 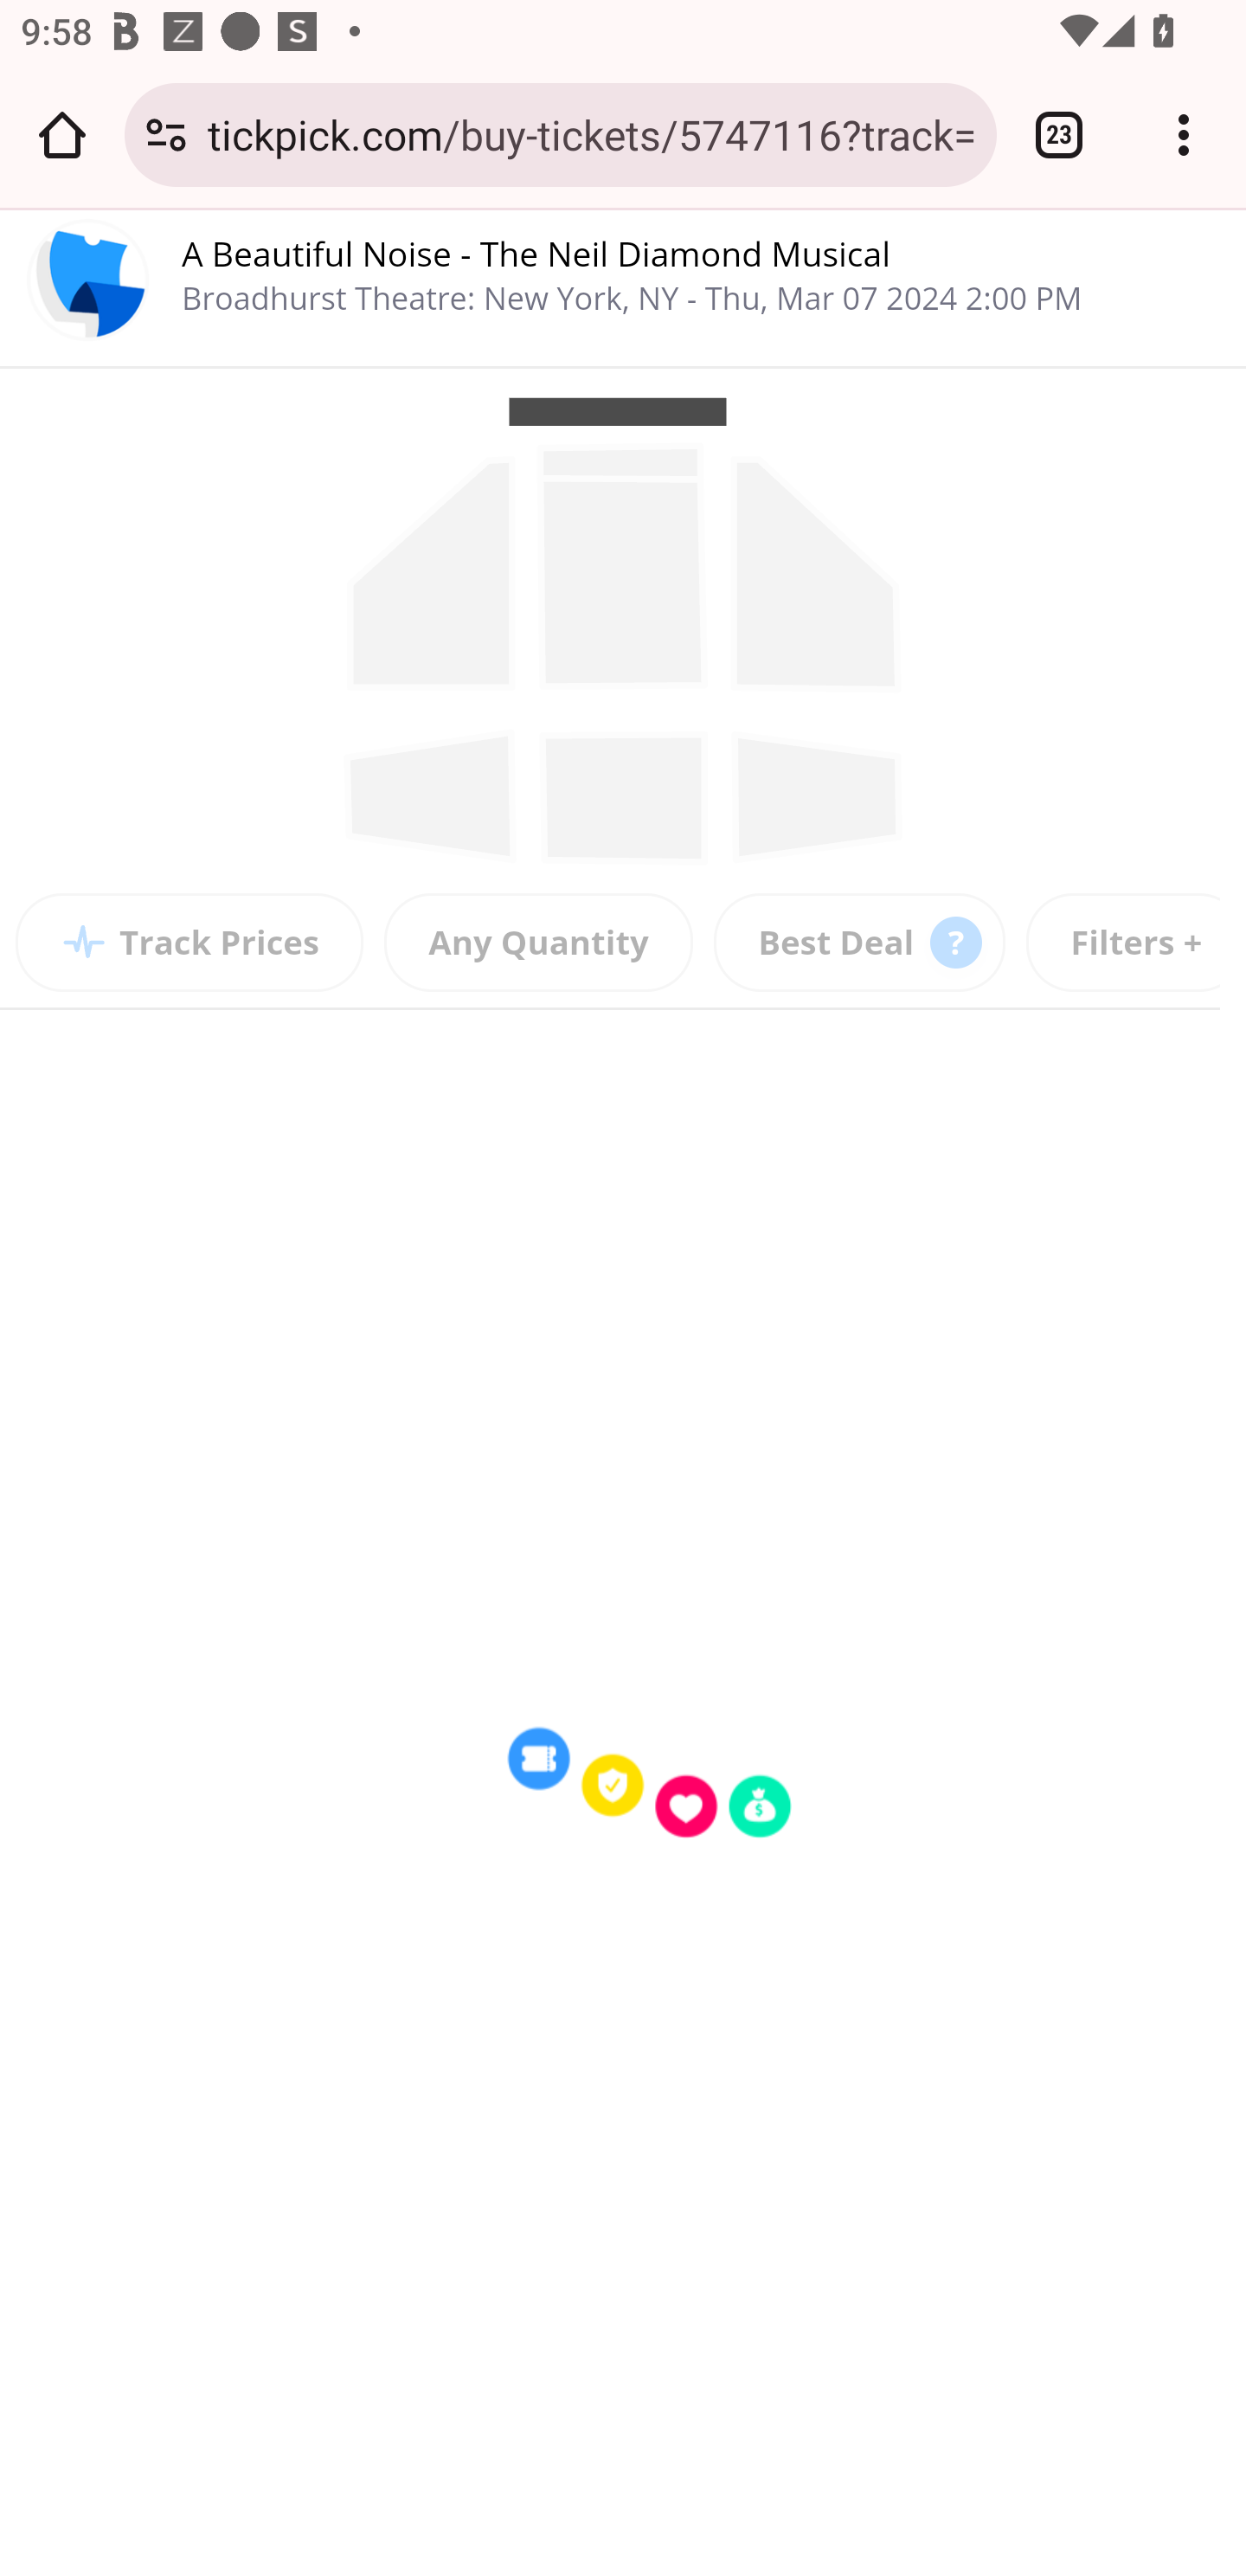 I want to click on Filters +, so click(x=1135, y=943).